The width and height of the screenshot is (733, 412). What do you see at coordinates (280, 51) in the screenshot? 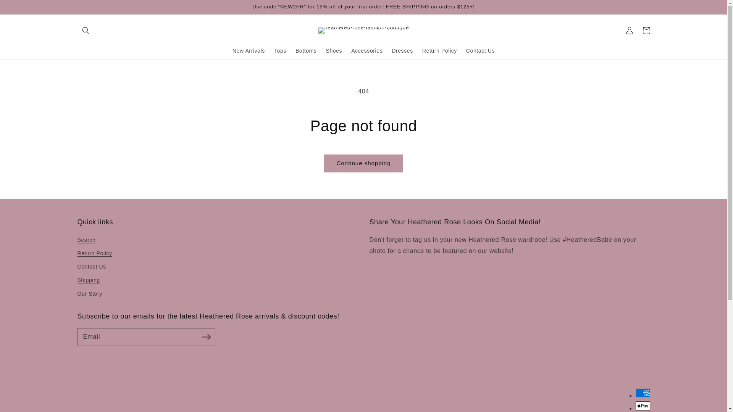
I see `Tops` at bounding box center [280, 51].